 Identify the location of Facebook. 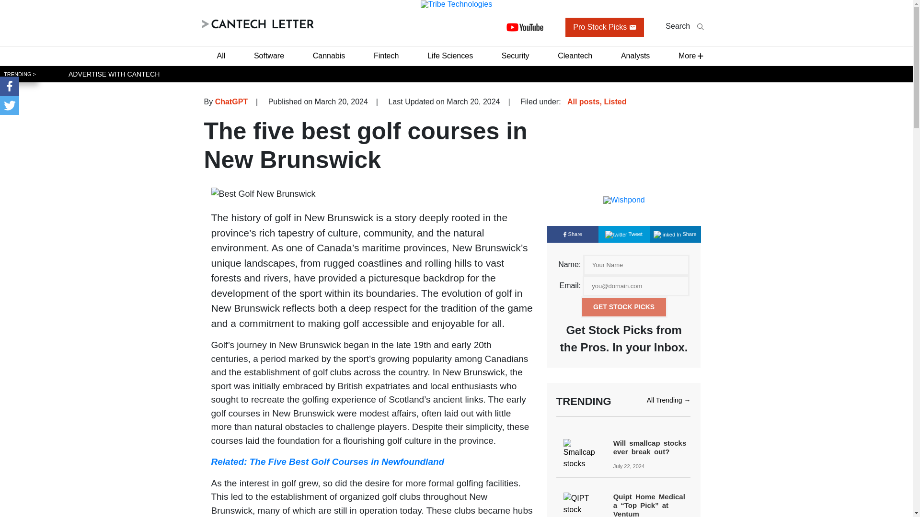
(10, 86).